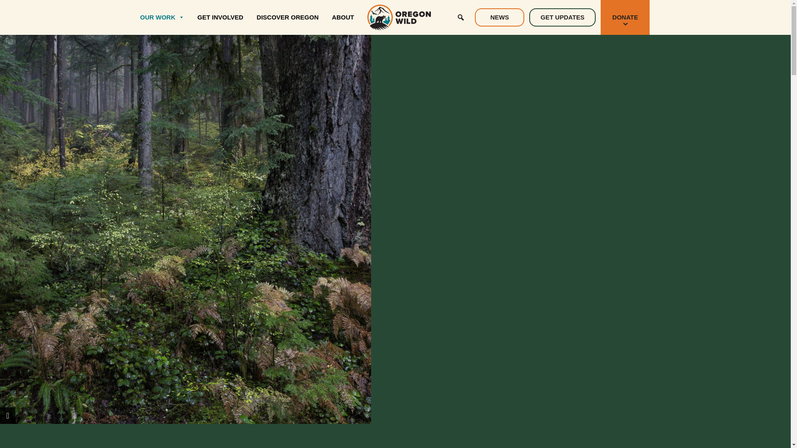 The height and width of the screenshot is (448, 797). I want to click on NEWS, so click(500, 17).